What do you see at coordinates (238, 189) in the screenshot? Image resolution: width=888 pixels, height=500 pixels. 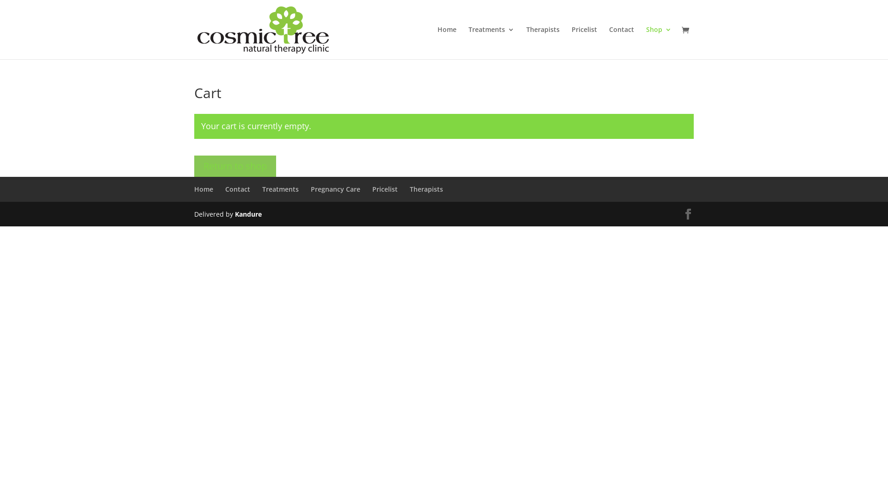 I see `Contact` at bounding box center [238, 189].